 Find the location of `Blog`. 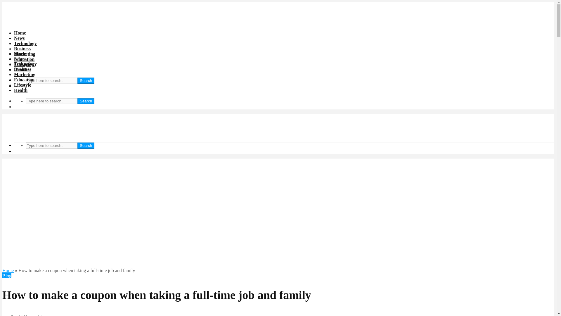

Blog is located at coordinates (6, 276).